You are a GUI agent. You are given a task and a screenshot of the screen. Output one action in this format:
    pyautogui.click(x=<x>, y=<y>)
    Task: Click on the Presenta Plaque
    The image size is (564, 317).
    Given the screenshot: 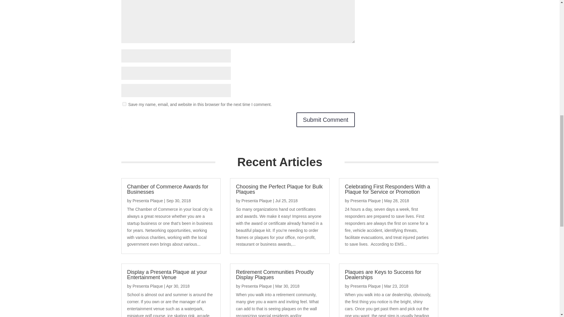 What is the action you would take?
    pyautogui.click(x=147, y=286)
    